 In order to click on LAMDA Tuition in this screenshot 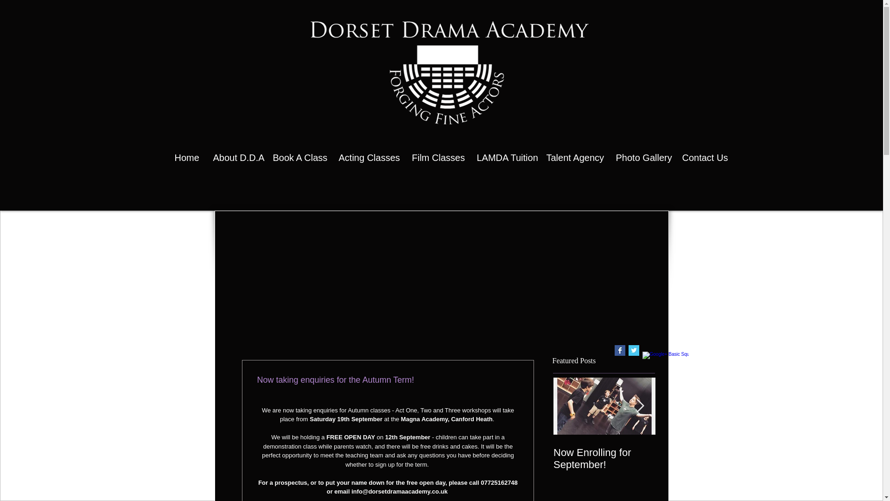, I will do `click(504, 157)`.